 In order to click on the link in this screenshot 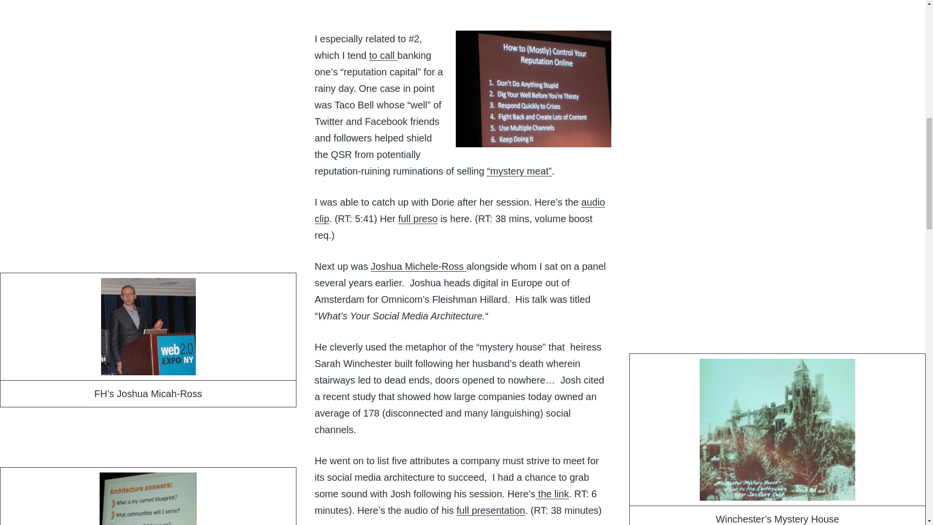, I will do `click(552, 494)`.